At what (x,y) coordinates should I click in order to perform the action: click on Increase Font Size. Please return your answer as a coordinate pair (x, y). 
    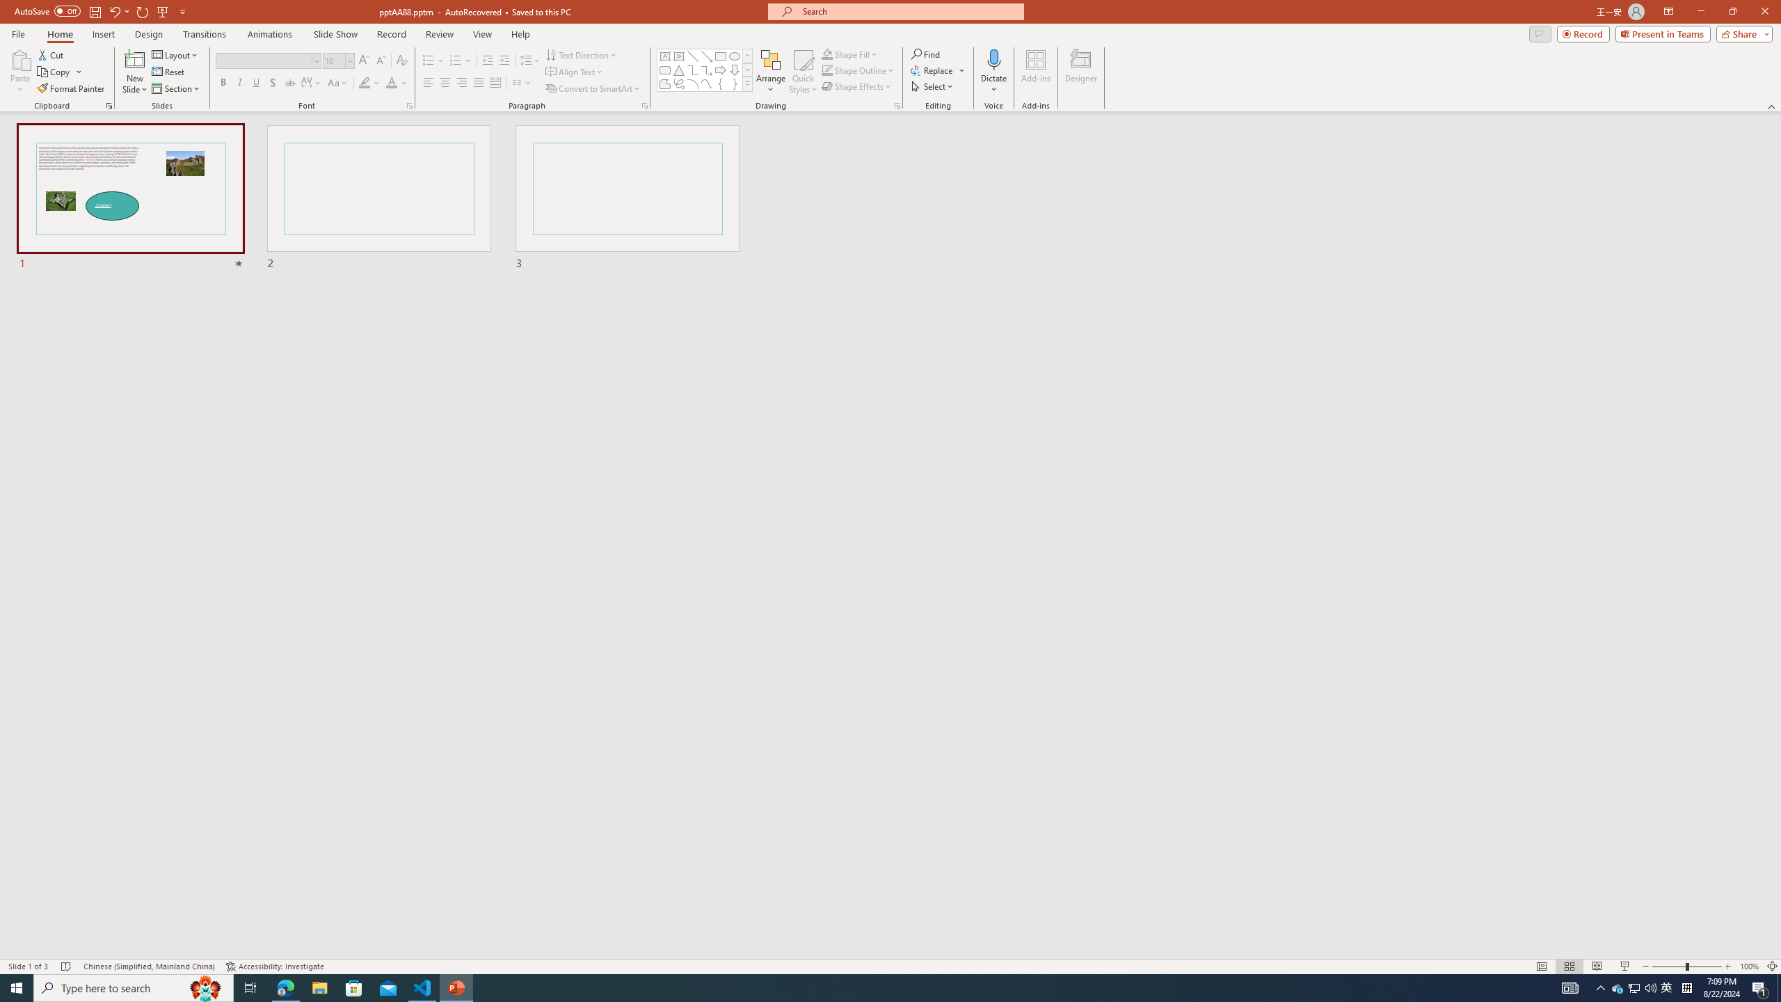
    Looking at the image, I should click on (365, 61).